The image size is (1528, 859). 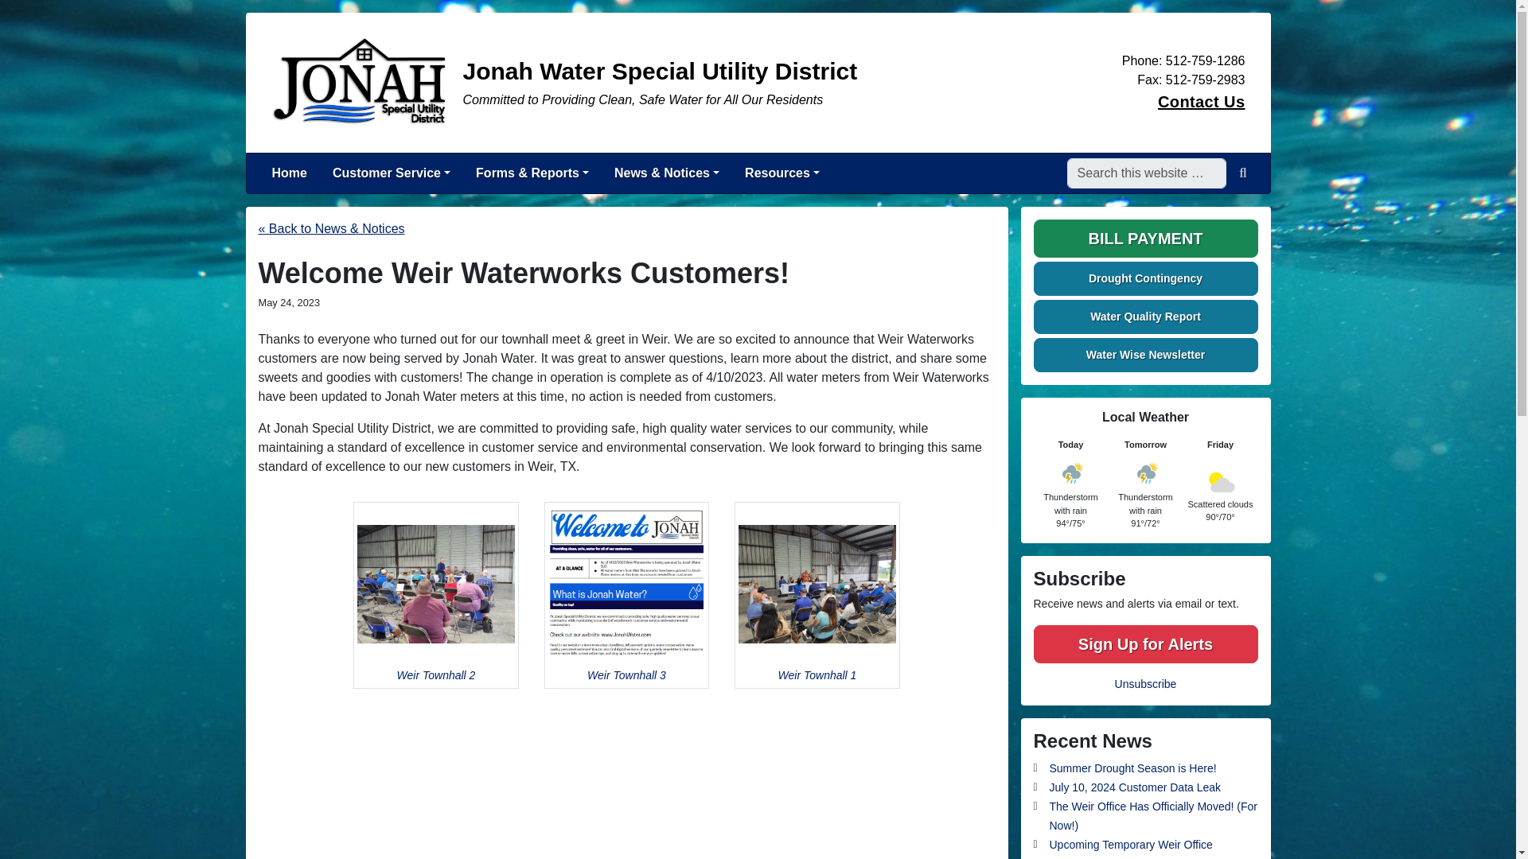 I want to click on Customer Service, so click(x=391, y=173).